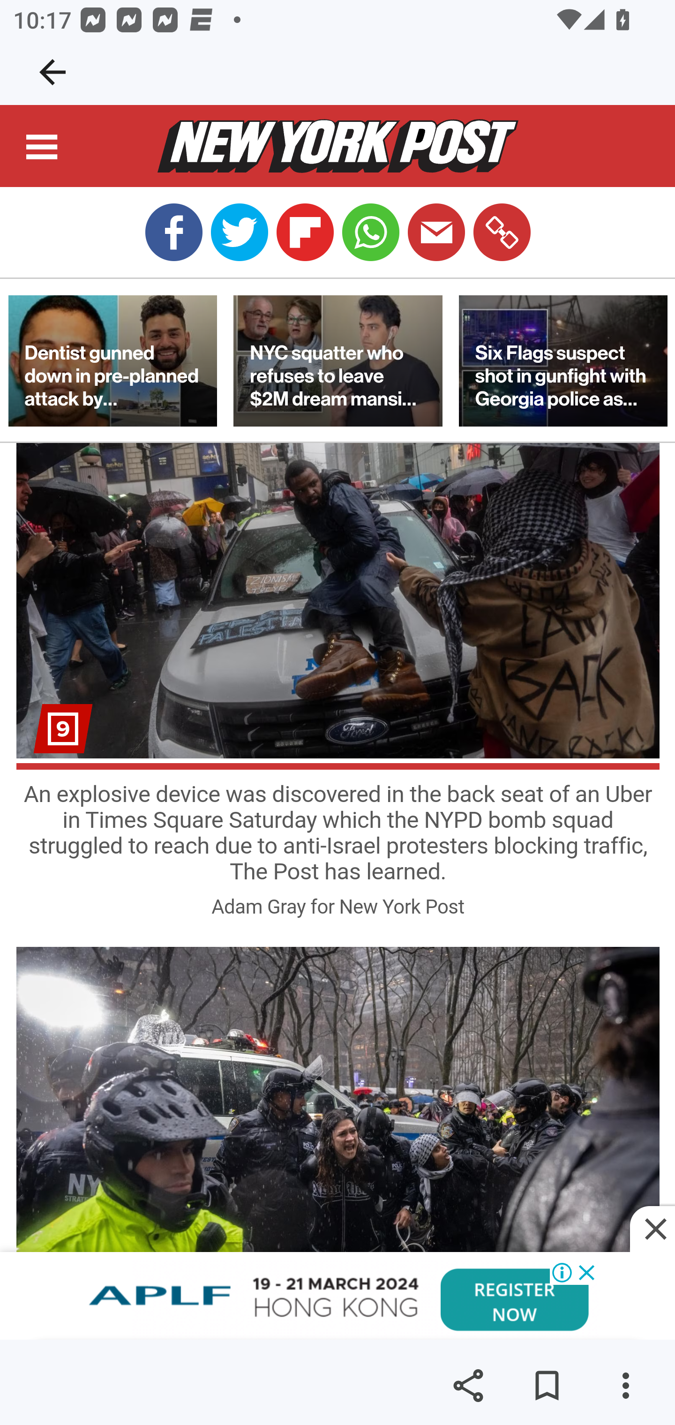 The width and height of the screenshot is (675, 1425). Describe the element at coordinates (337, 147) in the screenshot. I see `nypost` at that location.